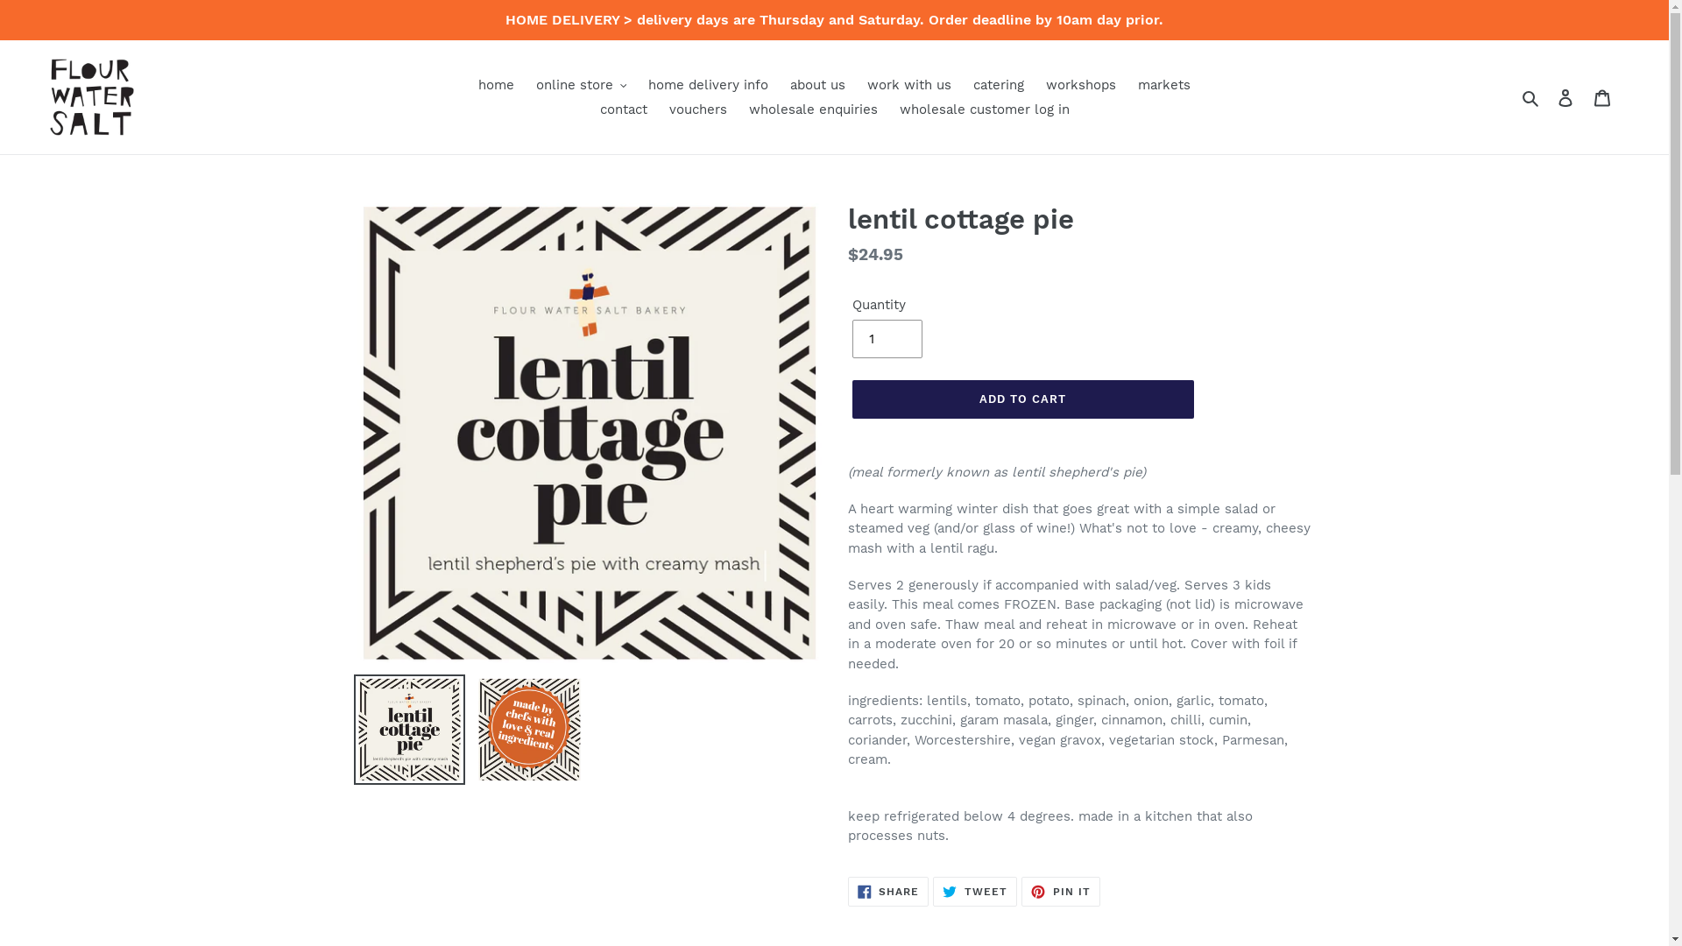 This screenshot has width=1682, height=946. What do you see at coordinates (888, 892) in the screenshot?
I see `SHARE
SHARE ON FACEBOOK` at bounding box center [888, 892].